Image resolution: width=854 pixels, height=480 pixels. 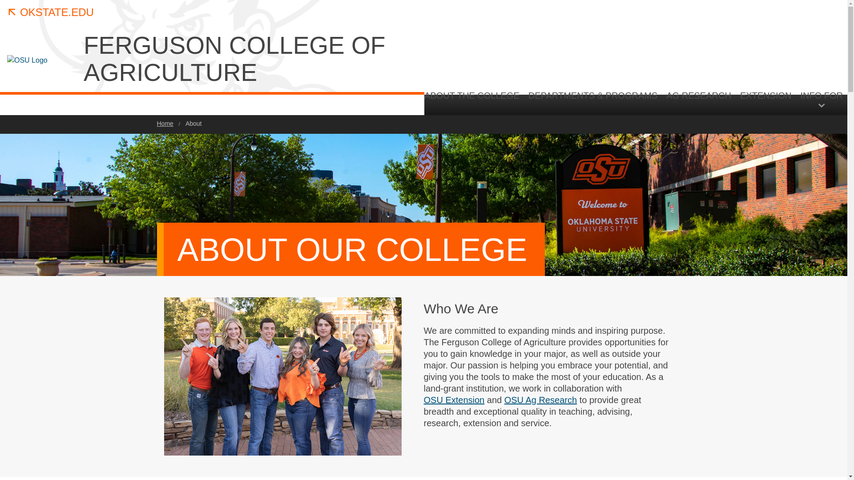 I want to click on FERGUSON COLLEGE OF AGRICULTURE, so click(x=240, y=59).